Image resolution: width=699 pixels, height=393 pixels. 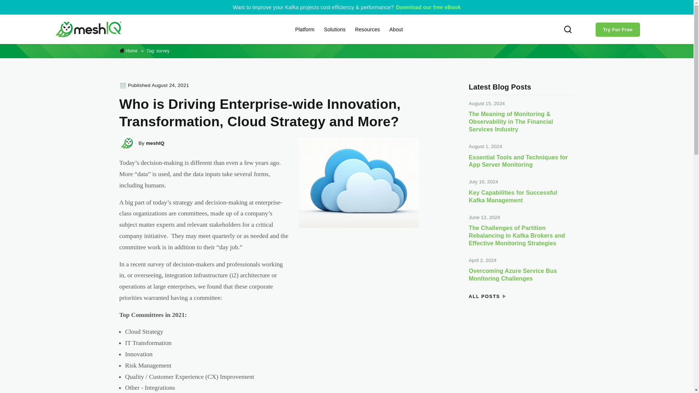 I want to click on meshIQ, so click(x=132, y=51).